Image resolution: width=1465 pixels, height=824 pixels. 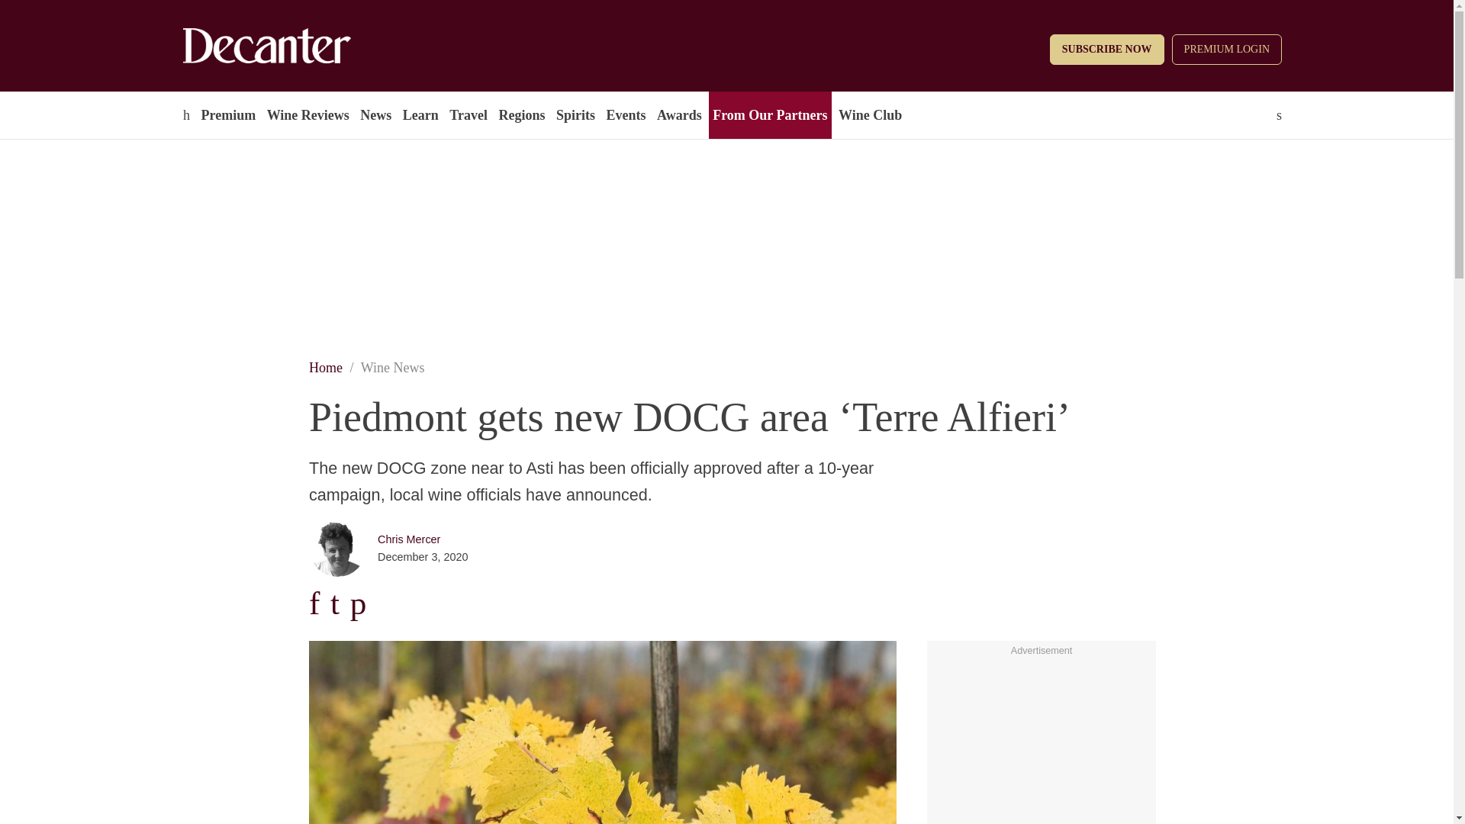 What do you see at coordinates (227, 114) in the screenshot?
I see `Premium` at bounding box center [227, 114].